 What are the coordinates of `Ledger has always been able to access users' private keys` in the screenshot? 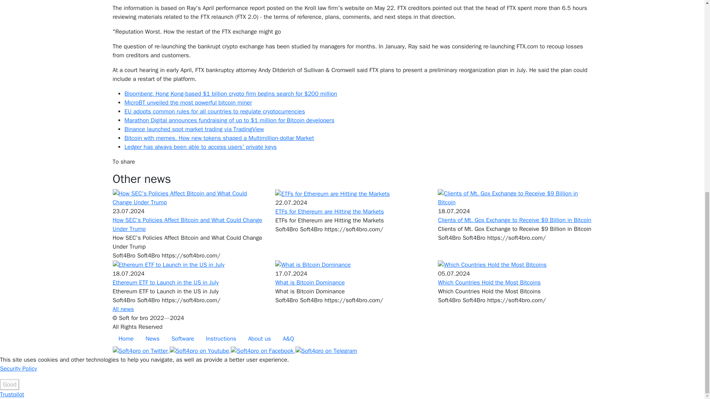 It's located at (200, 147).